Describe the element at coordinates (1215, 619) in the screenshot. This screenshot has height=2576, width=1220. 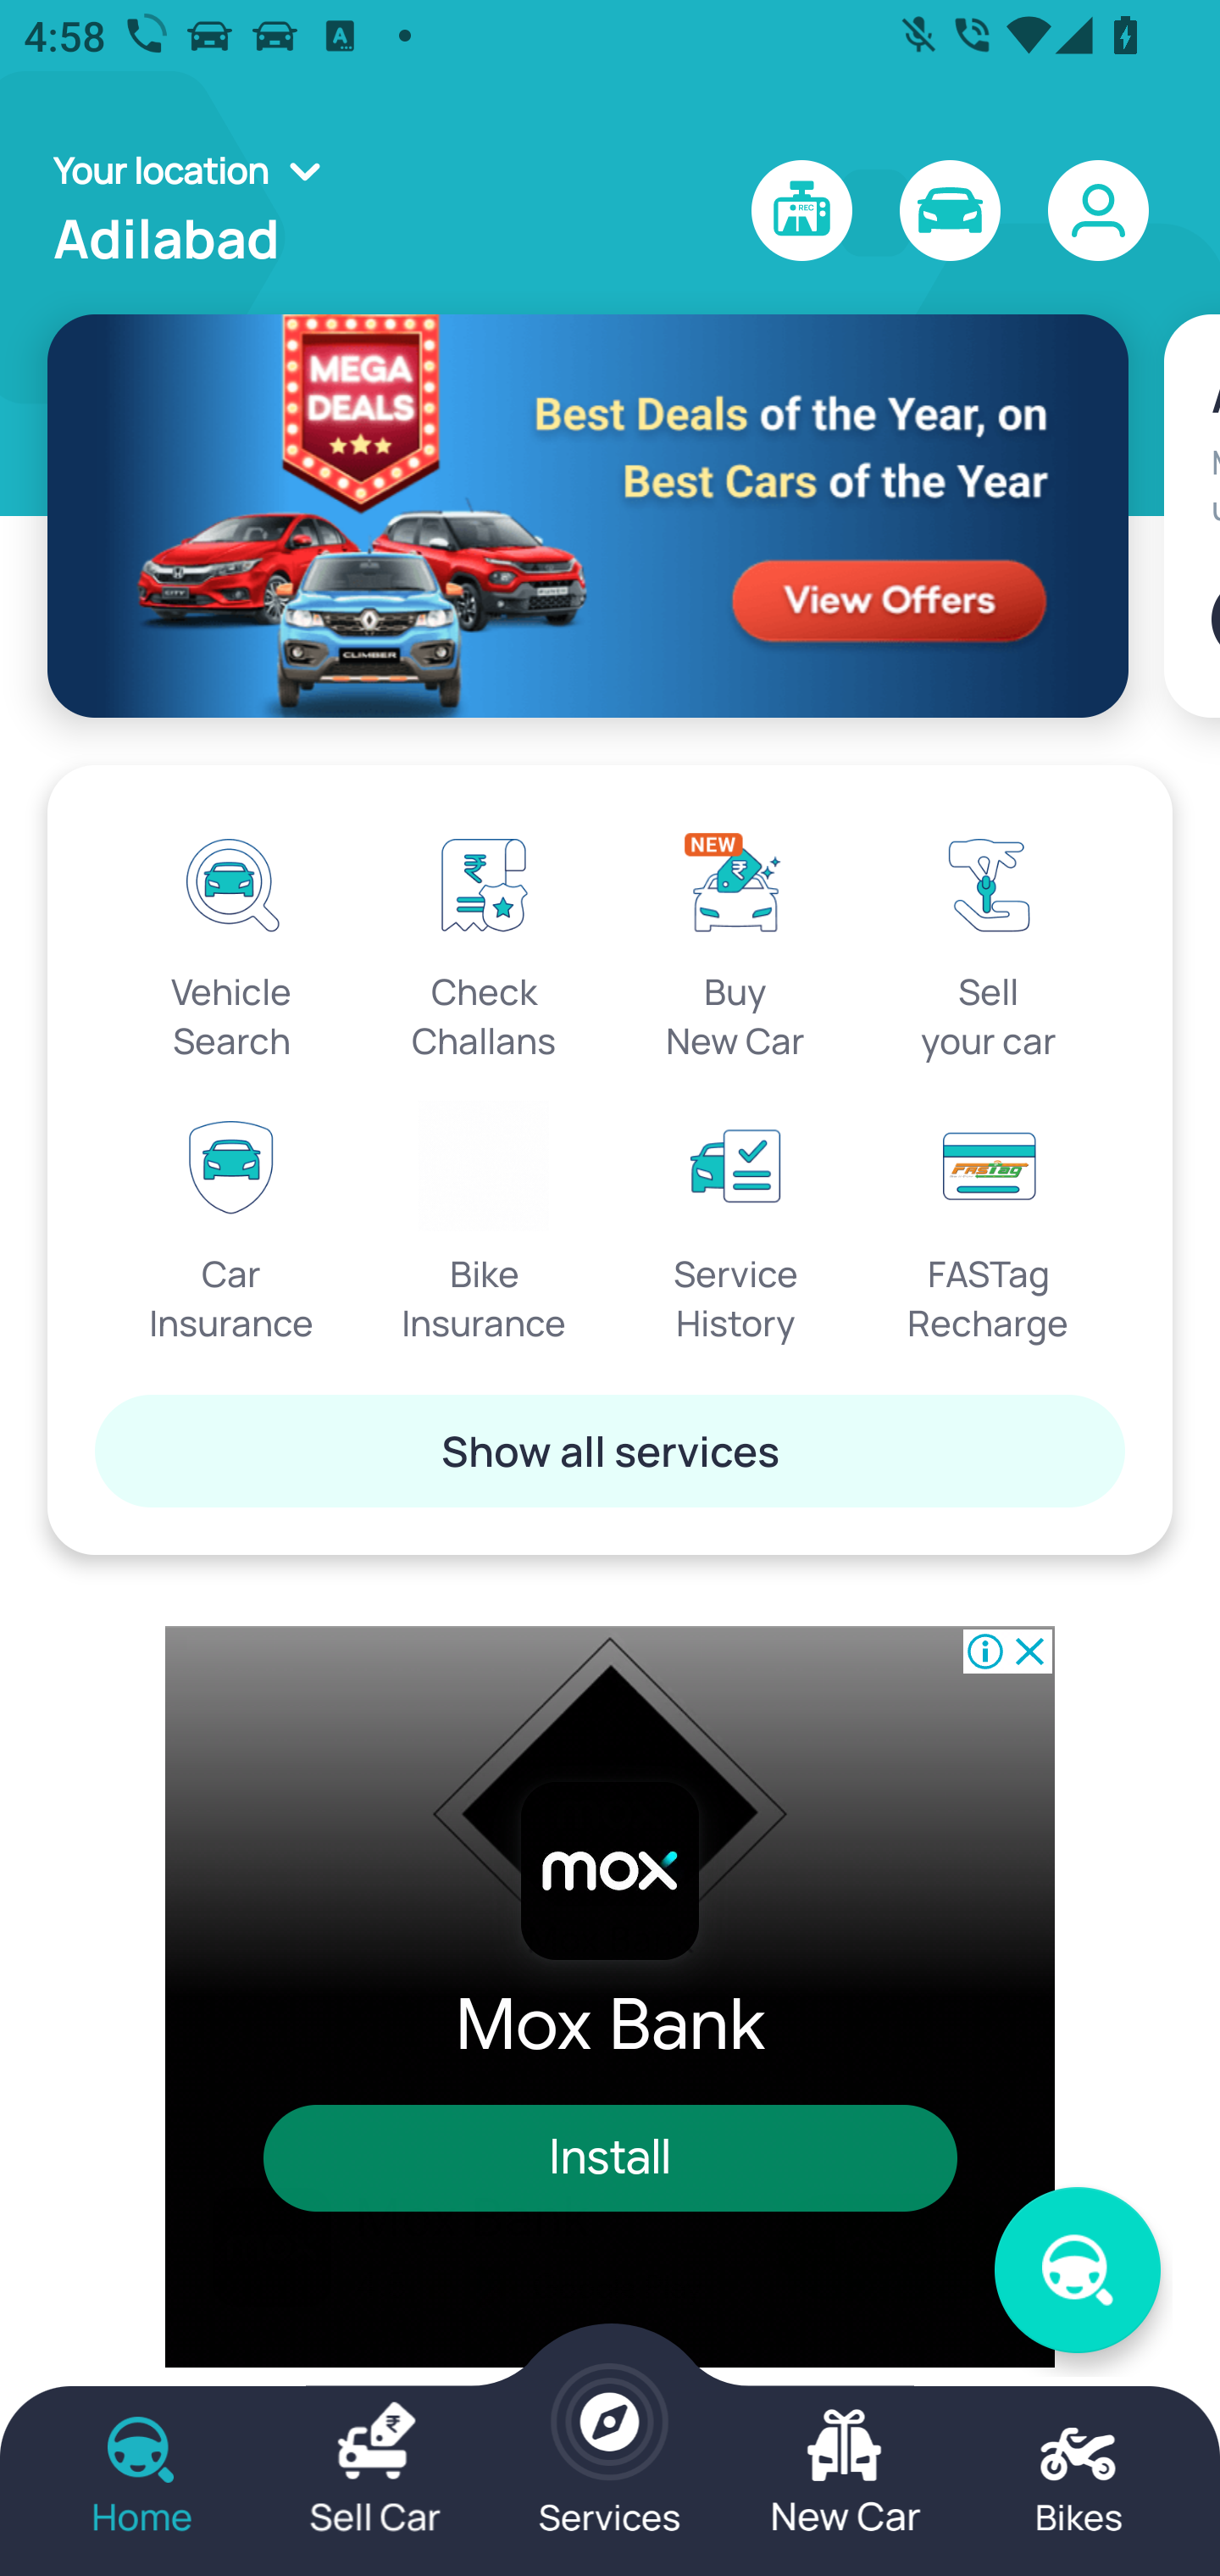
I see `Add vehicle` at that location.